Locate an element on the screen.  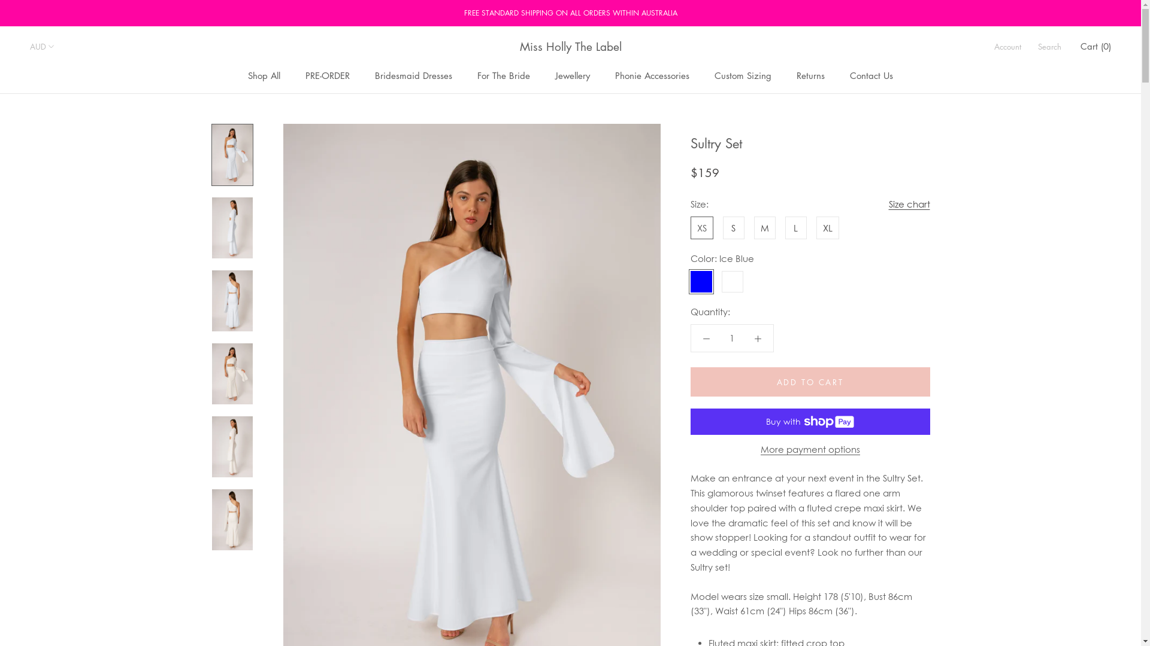
Size chart is located at coordinates (909, 205).